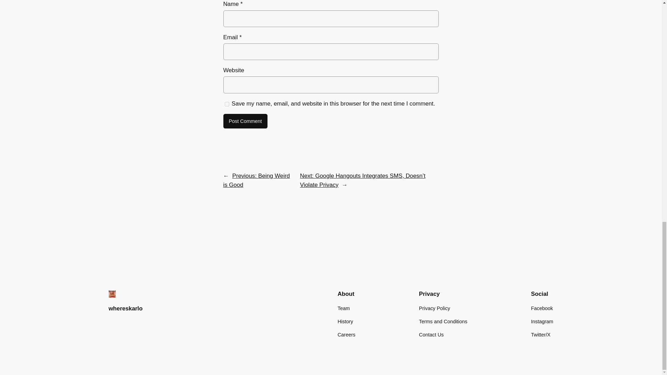  What do you see at coordinates (443, 322) in the screenshot?
I see `Terms and Conditions` at bounding box center [443, 322].